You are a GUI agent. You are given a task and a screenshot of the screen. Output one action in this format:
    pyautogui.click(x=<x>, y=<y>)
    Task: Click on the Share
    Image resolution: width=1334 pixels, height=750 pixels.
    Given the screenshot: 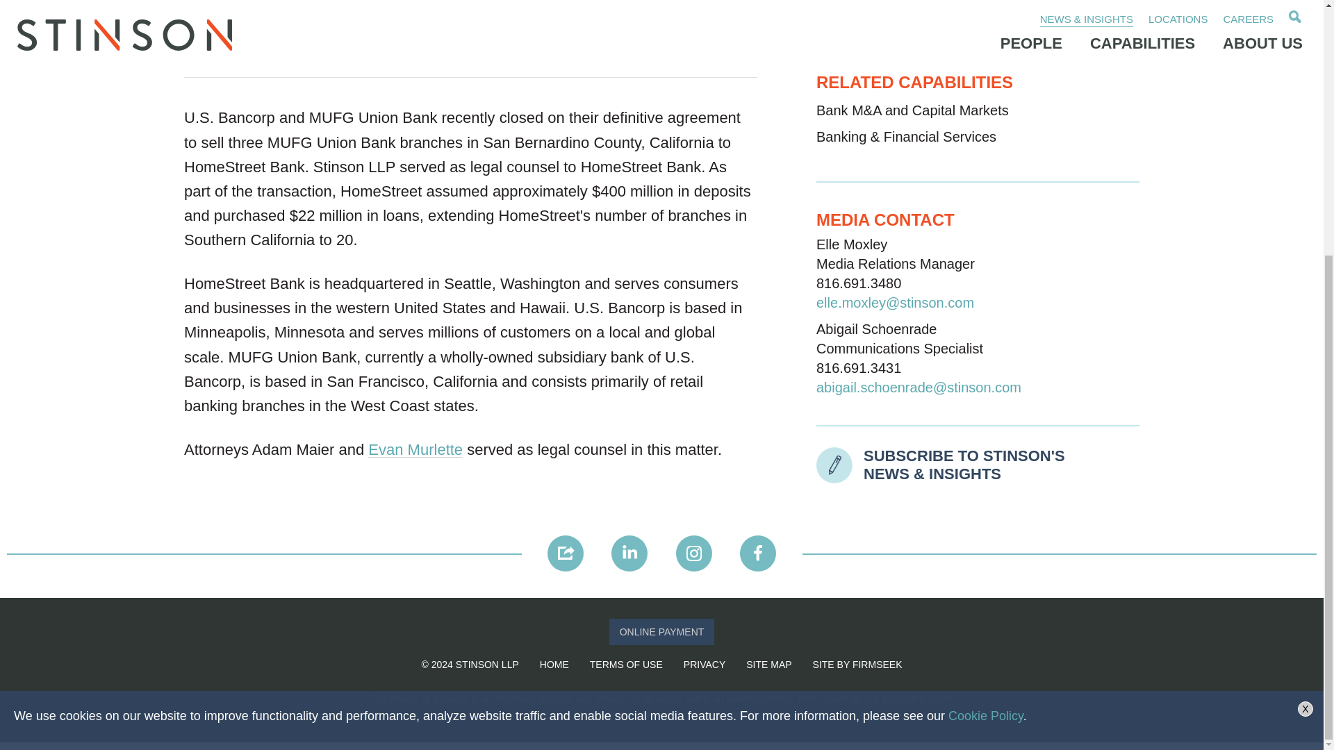 What is the action you would take?
    pyautogui.click(x=566, y=553)
    